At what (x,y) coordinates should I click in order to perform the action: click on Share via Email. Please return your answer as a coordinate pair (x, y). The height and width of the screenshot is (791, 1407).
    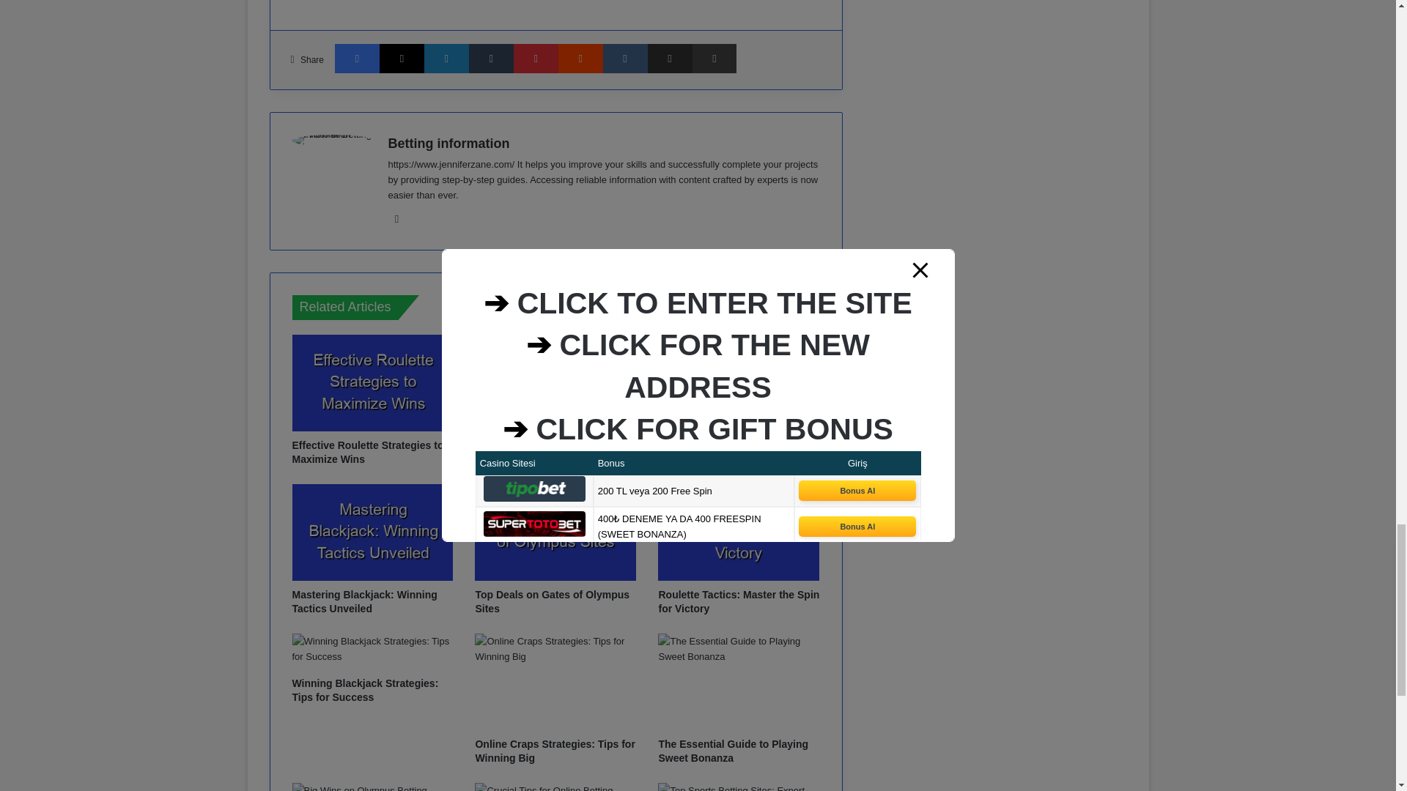
    Looking at the image, I should click on (670, 59).